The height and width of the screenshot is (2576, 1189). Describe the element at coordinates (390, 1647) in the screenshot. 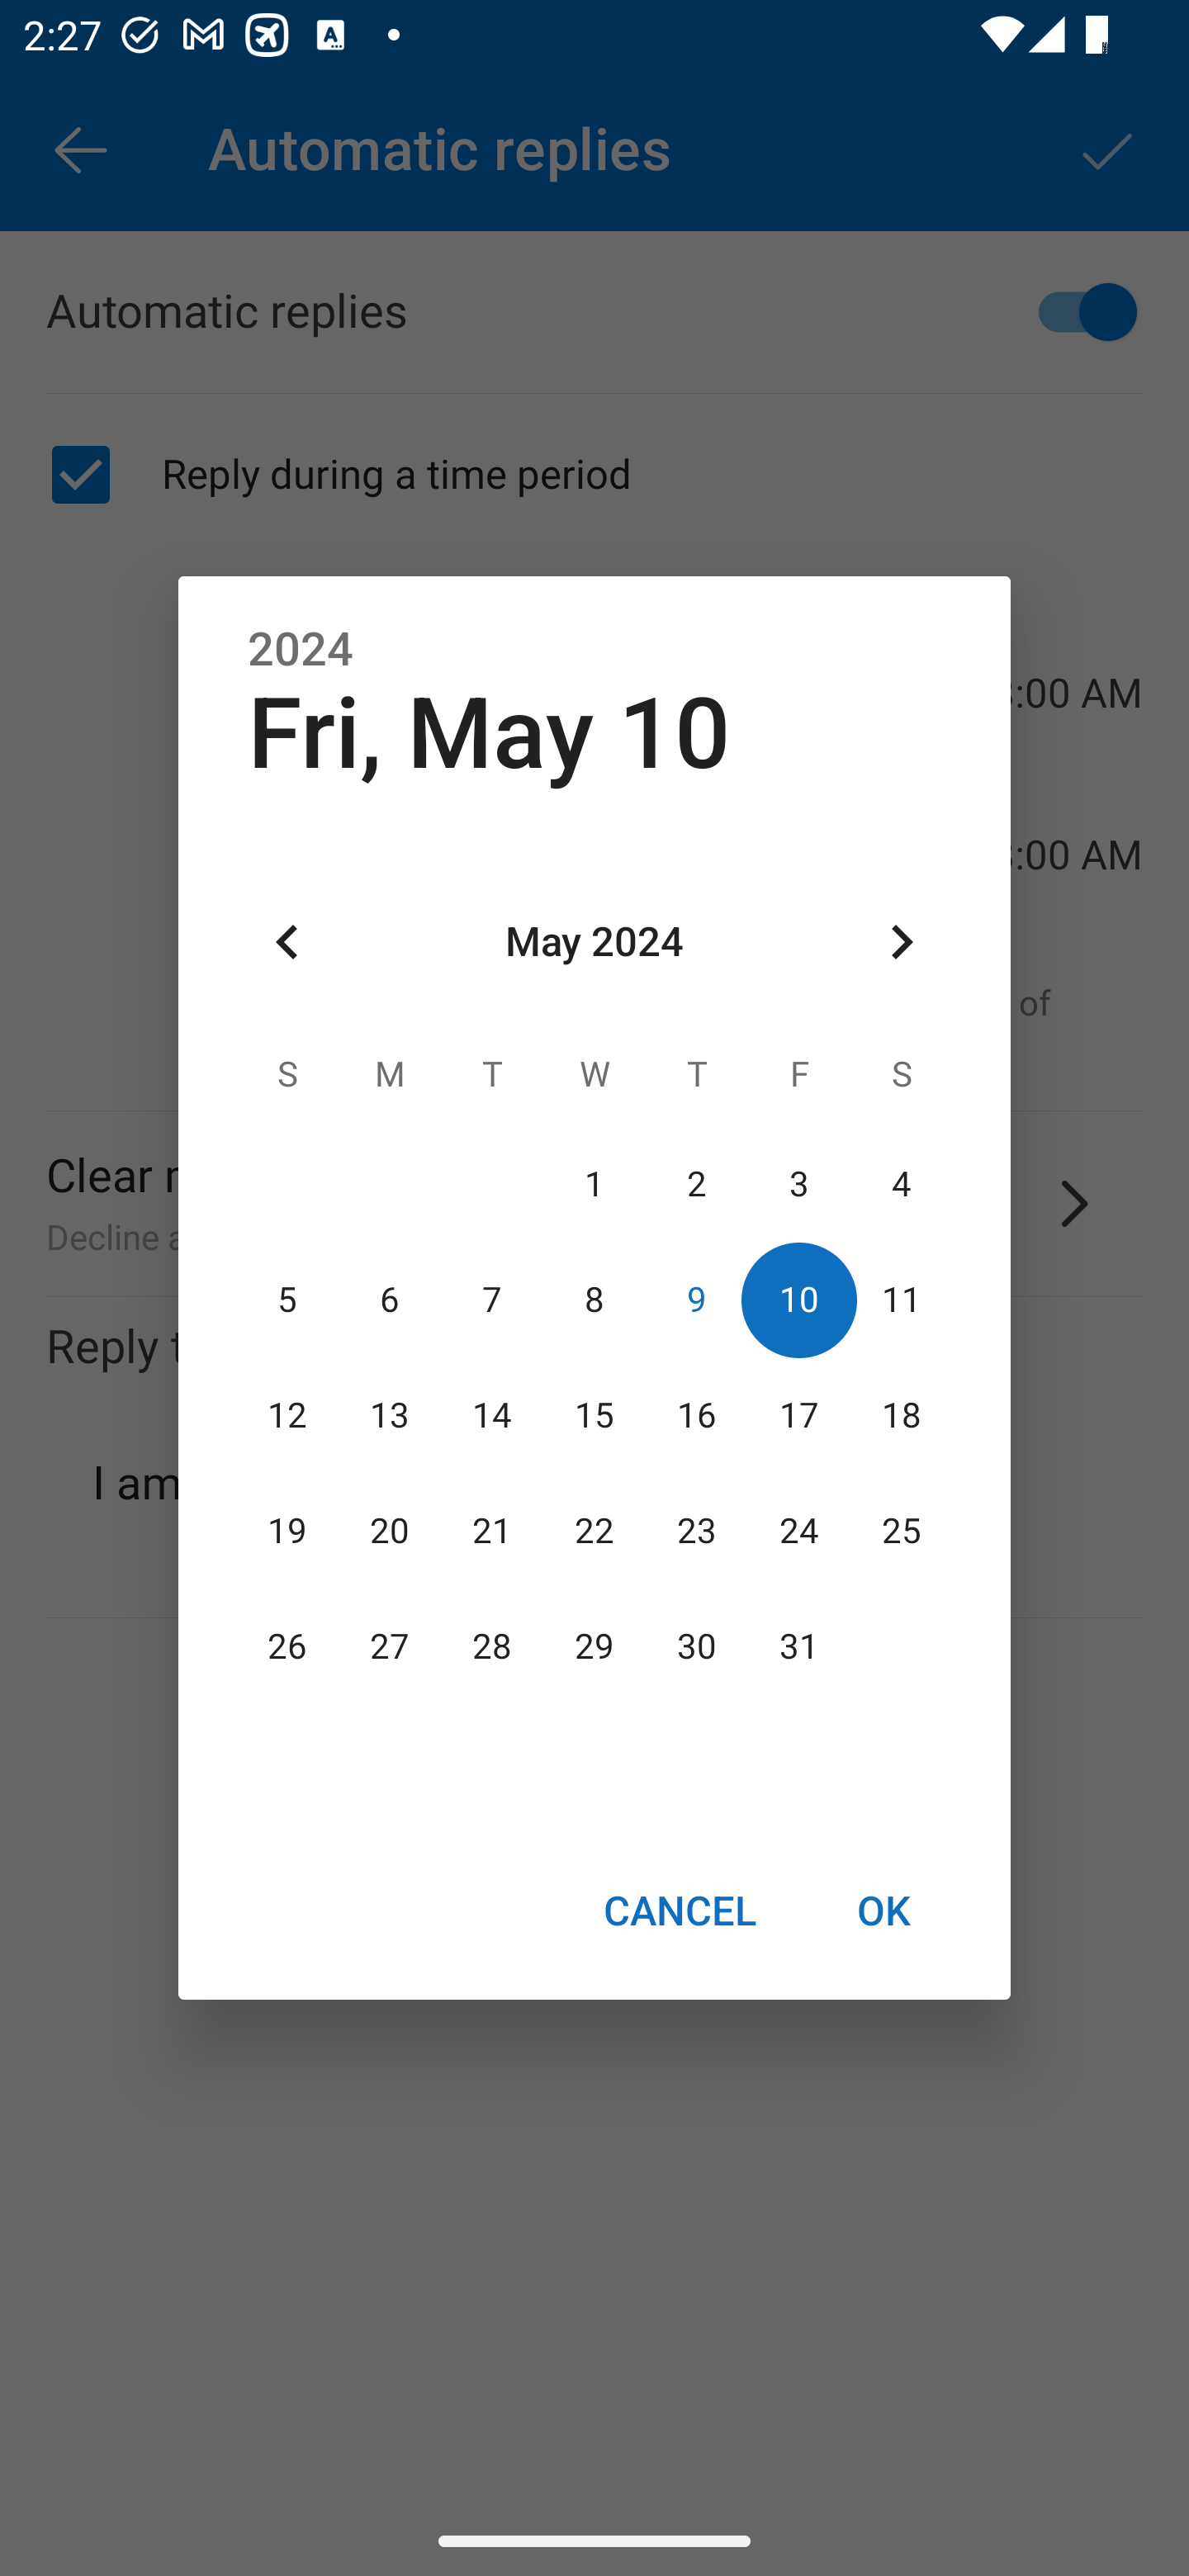

I see `27 27 May 2024` at that location.